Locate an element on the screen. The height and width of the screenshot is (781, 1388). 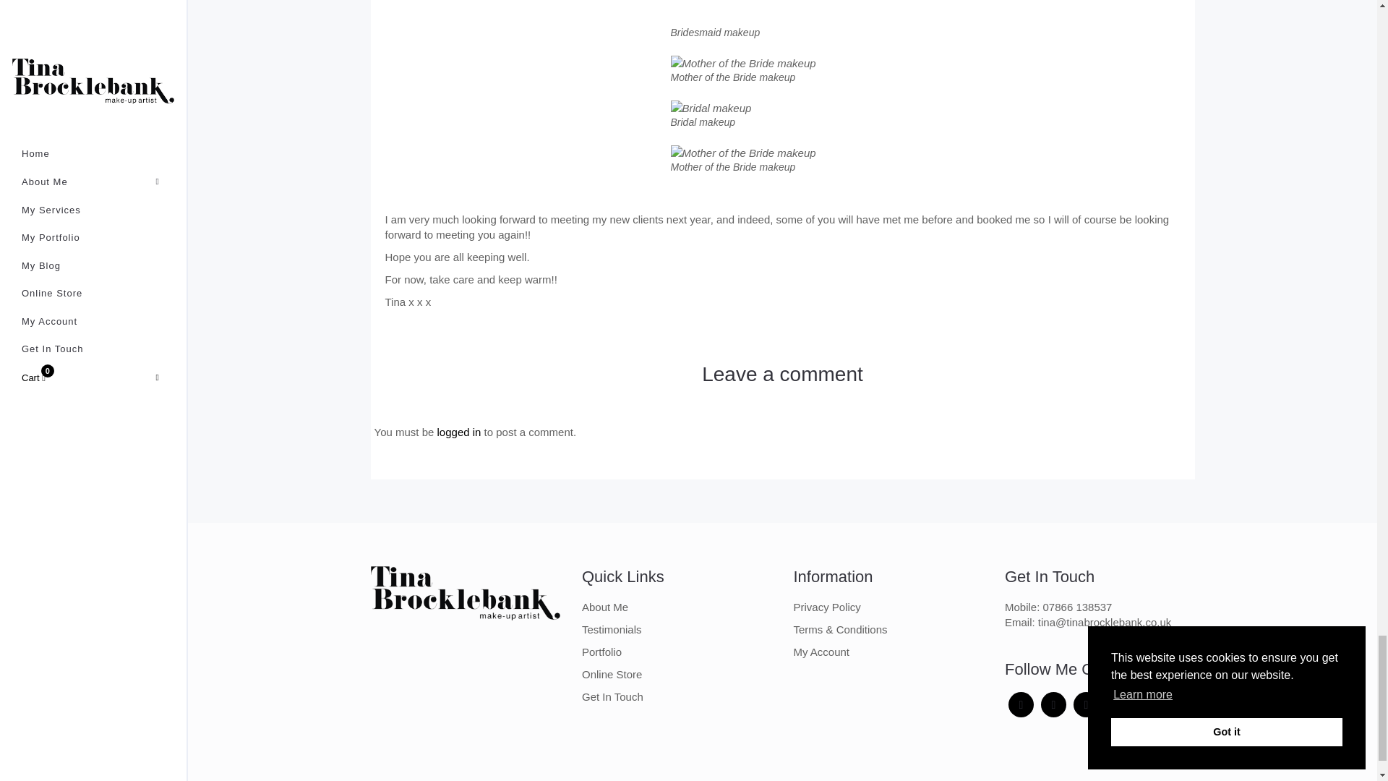
Portfolio is located at coordinates (601, 652).